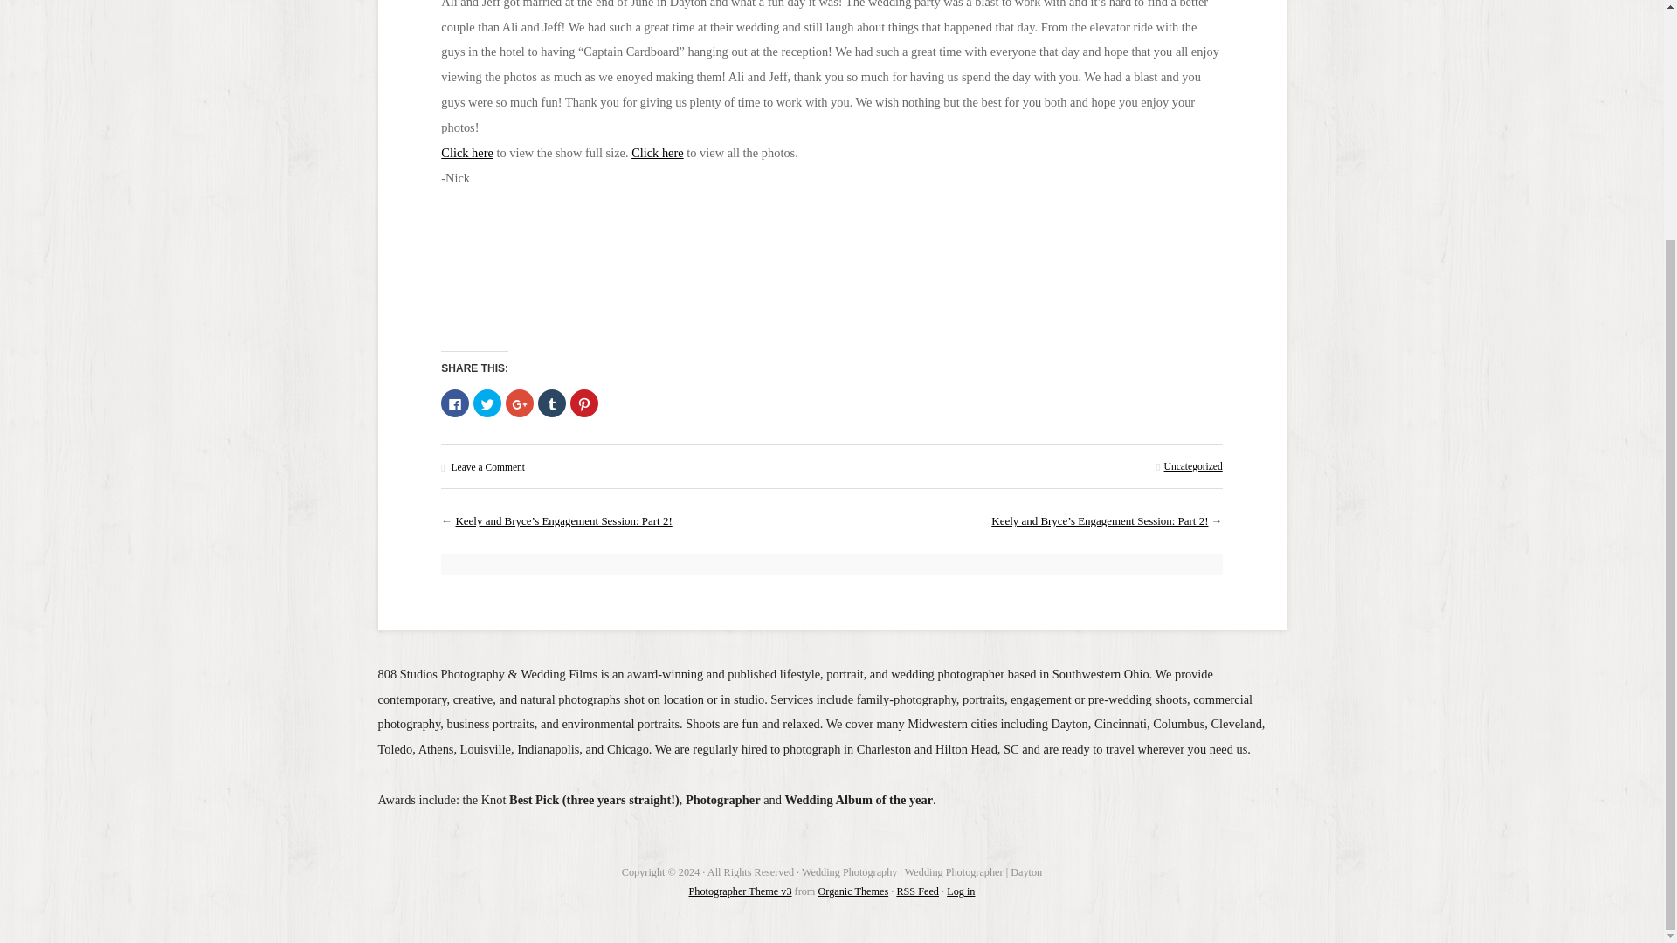 The image size is (1677, 943). What do you see at coordinates (658, 152) in the screenshot?
I see `Click here` at bounding box center [658, 152].